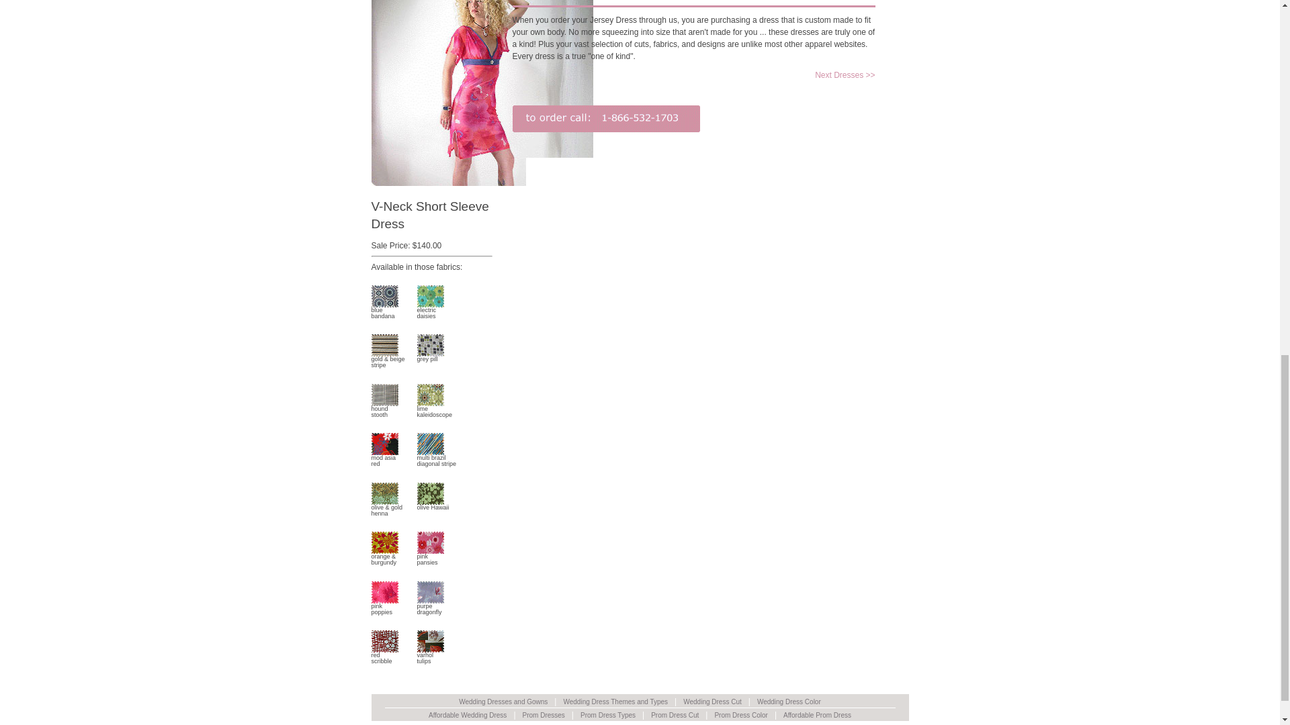  I want to click on pink  poppies, so click(437, 458).